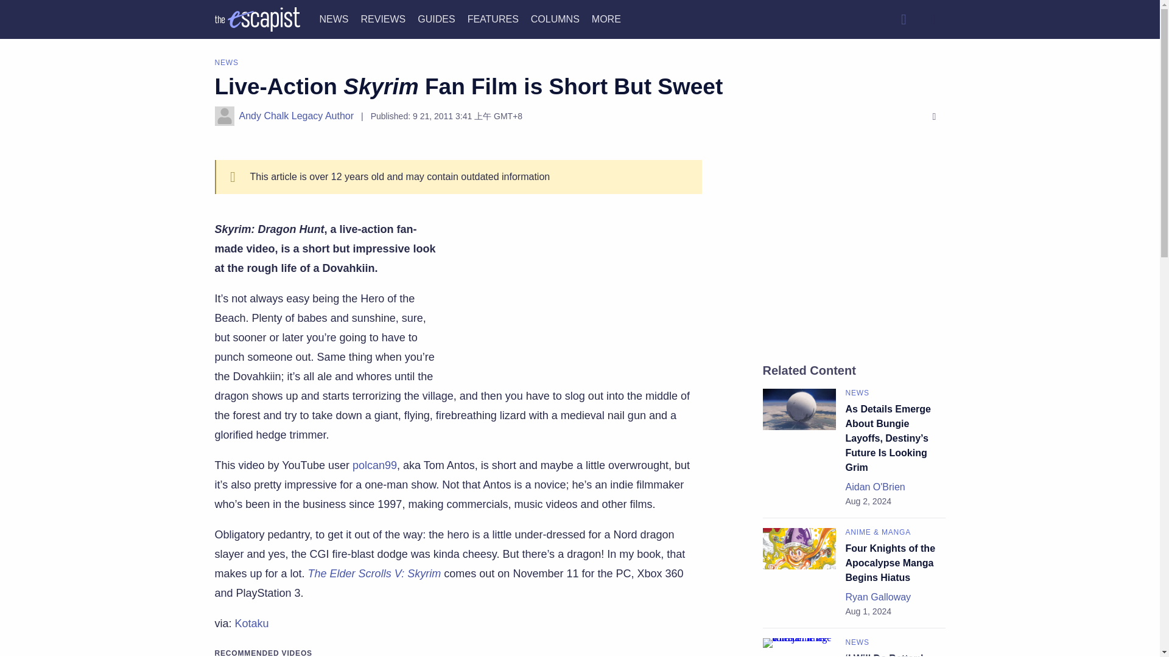  I want to click on NEWS, so click(334, 18).